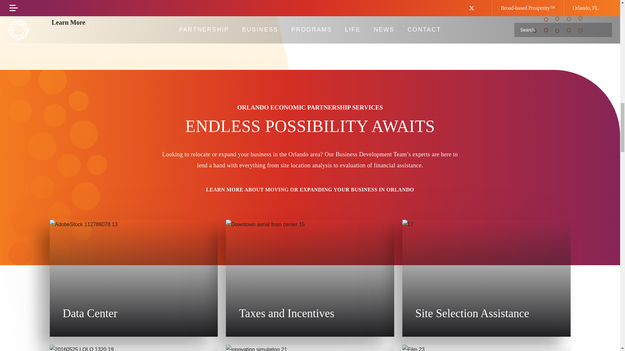  Describe the element at coordinates (486, 348) in the screenshot. I see `Home 24` at that location.